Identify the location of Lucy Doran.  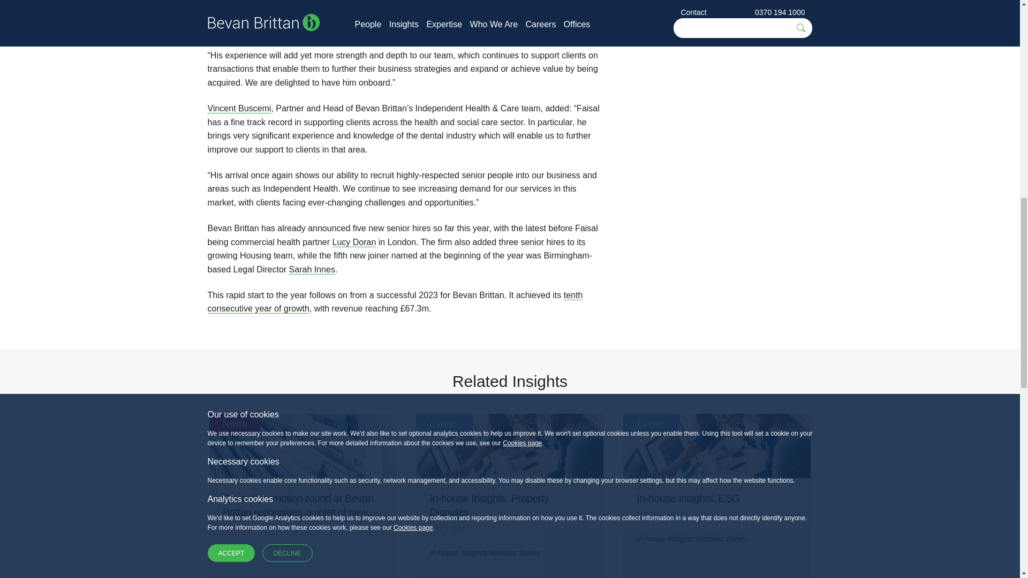
(354, 242).